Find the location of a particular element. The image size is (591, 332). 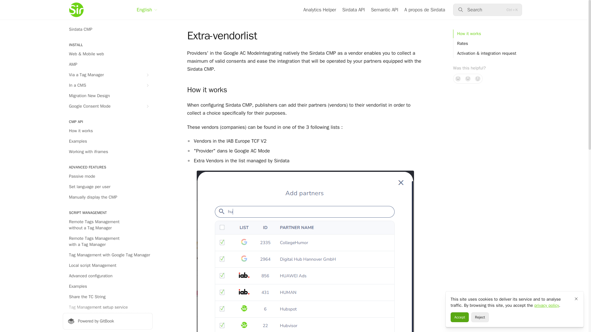

Google Consent Mode is located at coordinates (107, 106).